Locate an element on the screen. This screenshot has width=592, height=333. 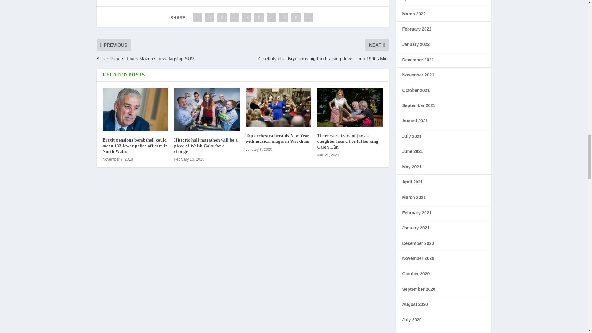
Share "Denbigh duo take on Welsh rally legend" via Pinterest is located at coordinates (246, 17).